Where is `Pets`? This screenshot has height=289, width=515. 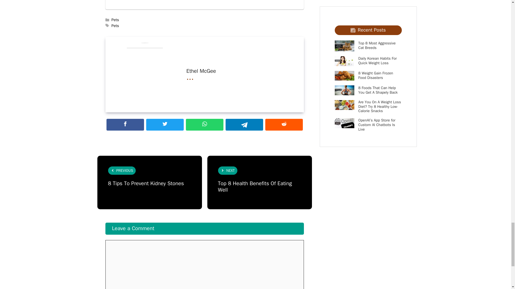 Pets is located at coordinates (115, 26).